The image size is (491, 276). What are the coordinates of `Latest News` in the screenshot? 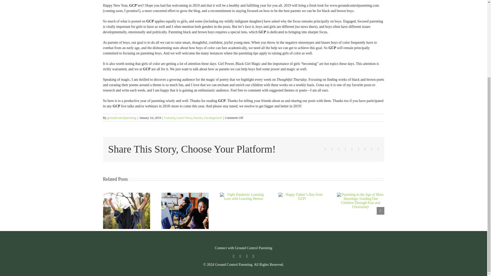 It's located at (184, 118).